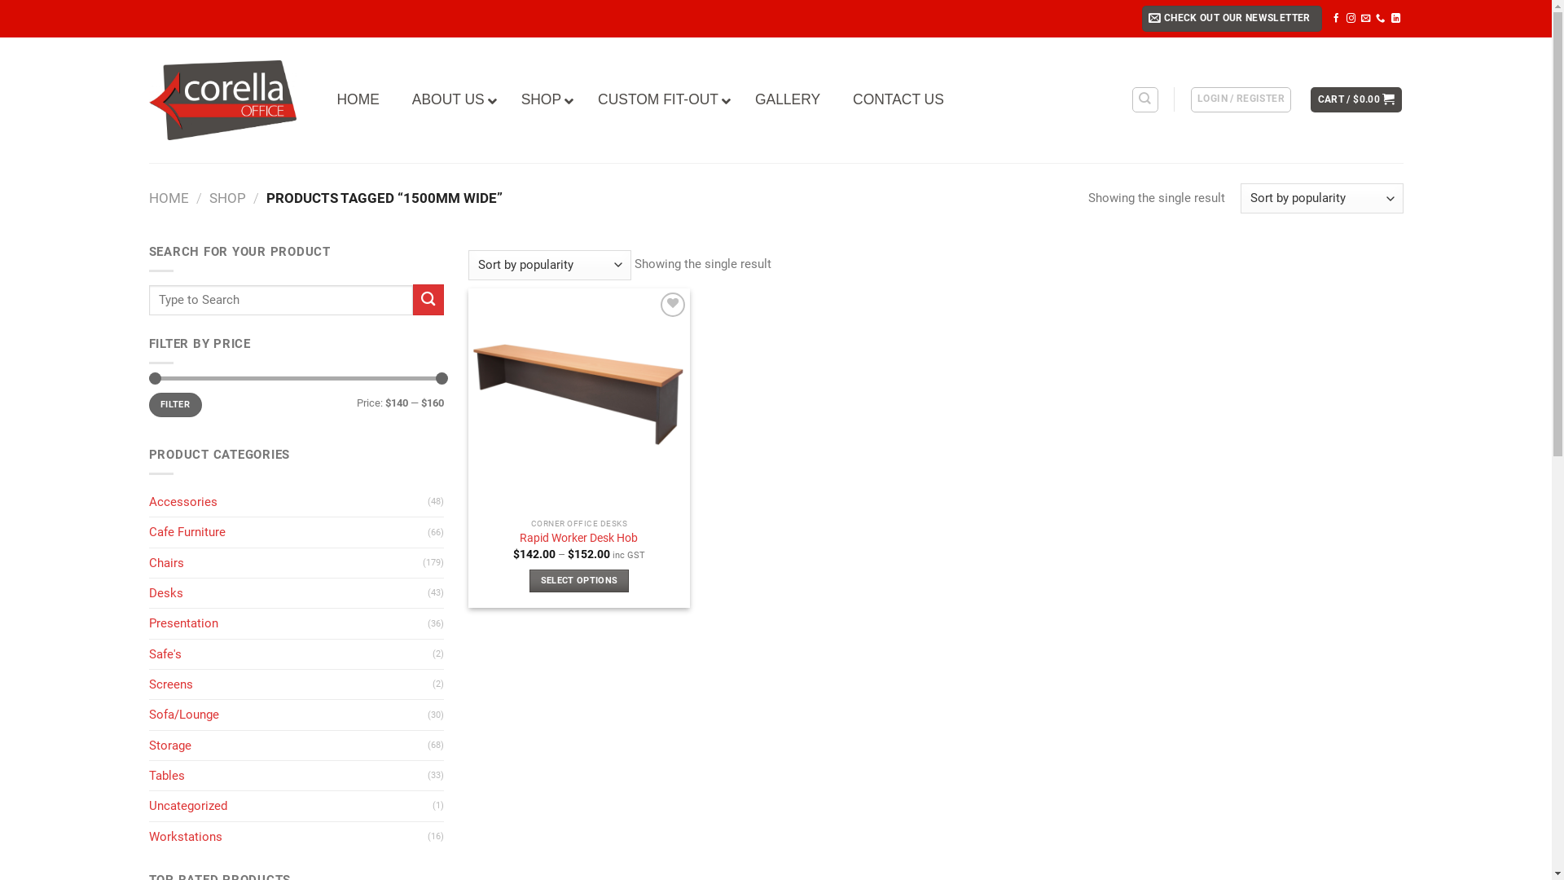 Image resolution: width=1564 pixels, height=880 pixels. What do you see at coordinates (1241, 99) in the screenshot?
I see `LOGIN / REGISTER` at bounding box center [1241, 99].